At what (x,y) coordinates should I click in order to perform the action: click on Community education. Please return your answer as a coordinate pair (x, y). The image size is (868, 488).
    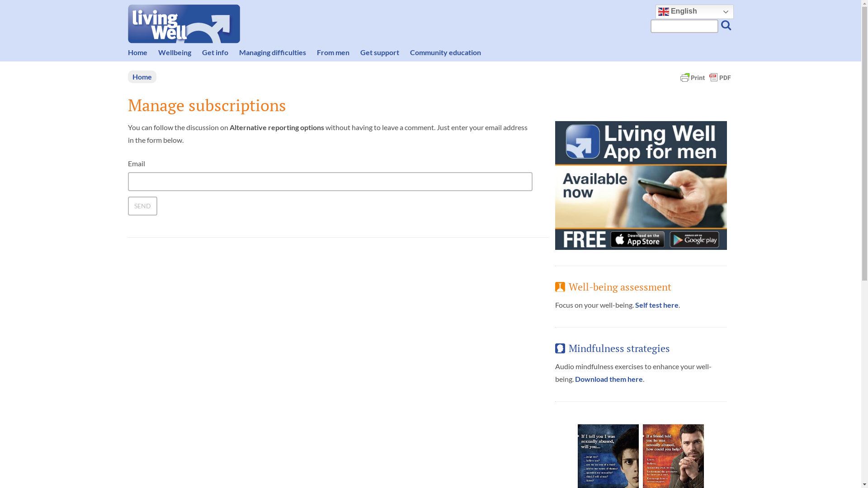
    Looking at the image, I should click on (447, 52).